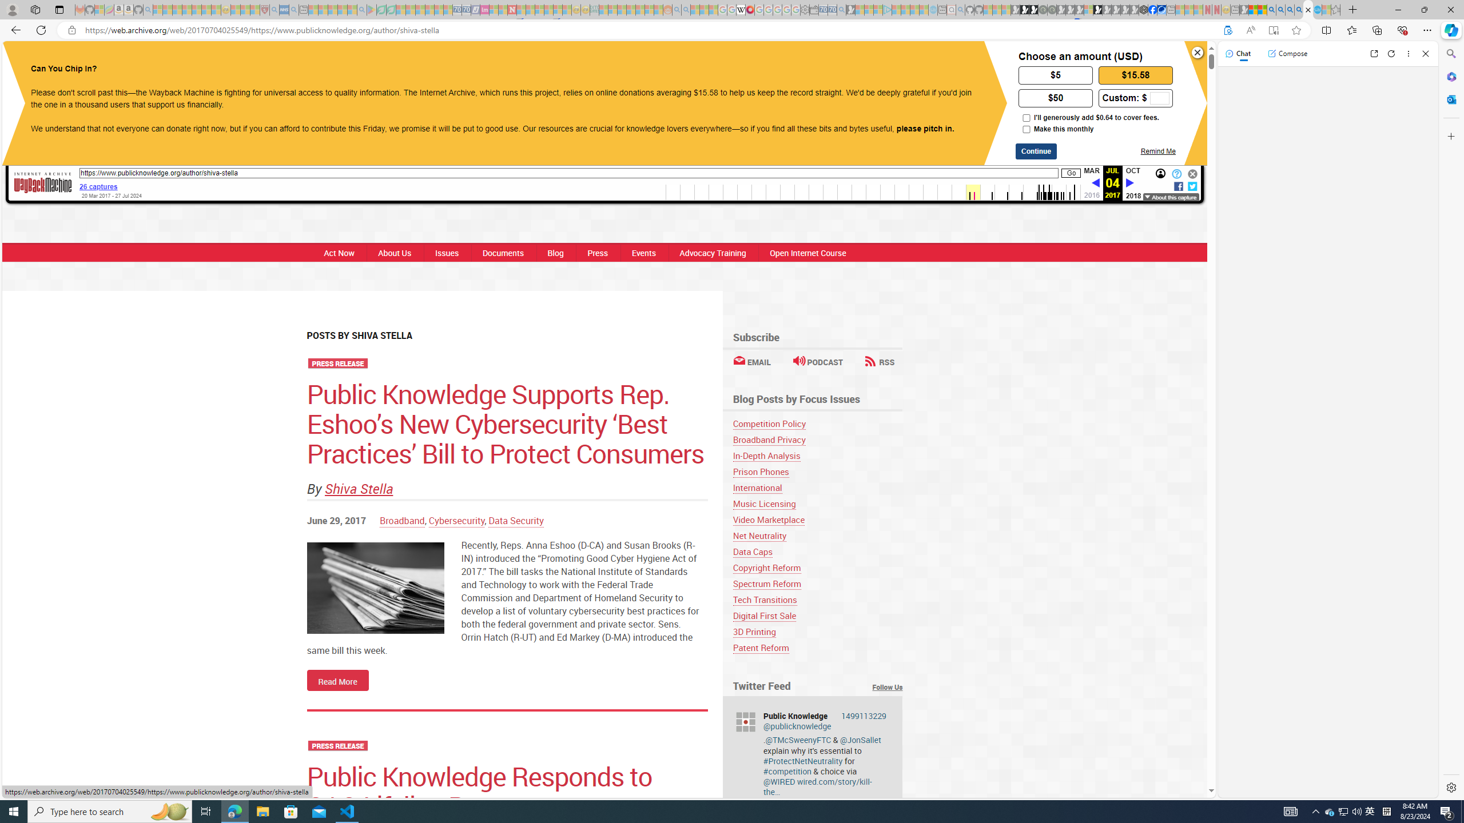 The image size is (1464, 823). What do you see at coordinates (337, 746) in the screenshot?
I see `PRESS RELEASE` at bounding box center [337, 746].